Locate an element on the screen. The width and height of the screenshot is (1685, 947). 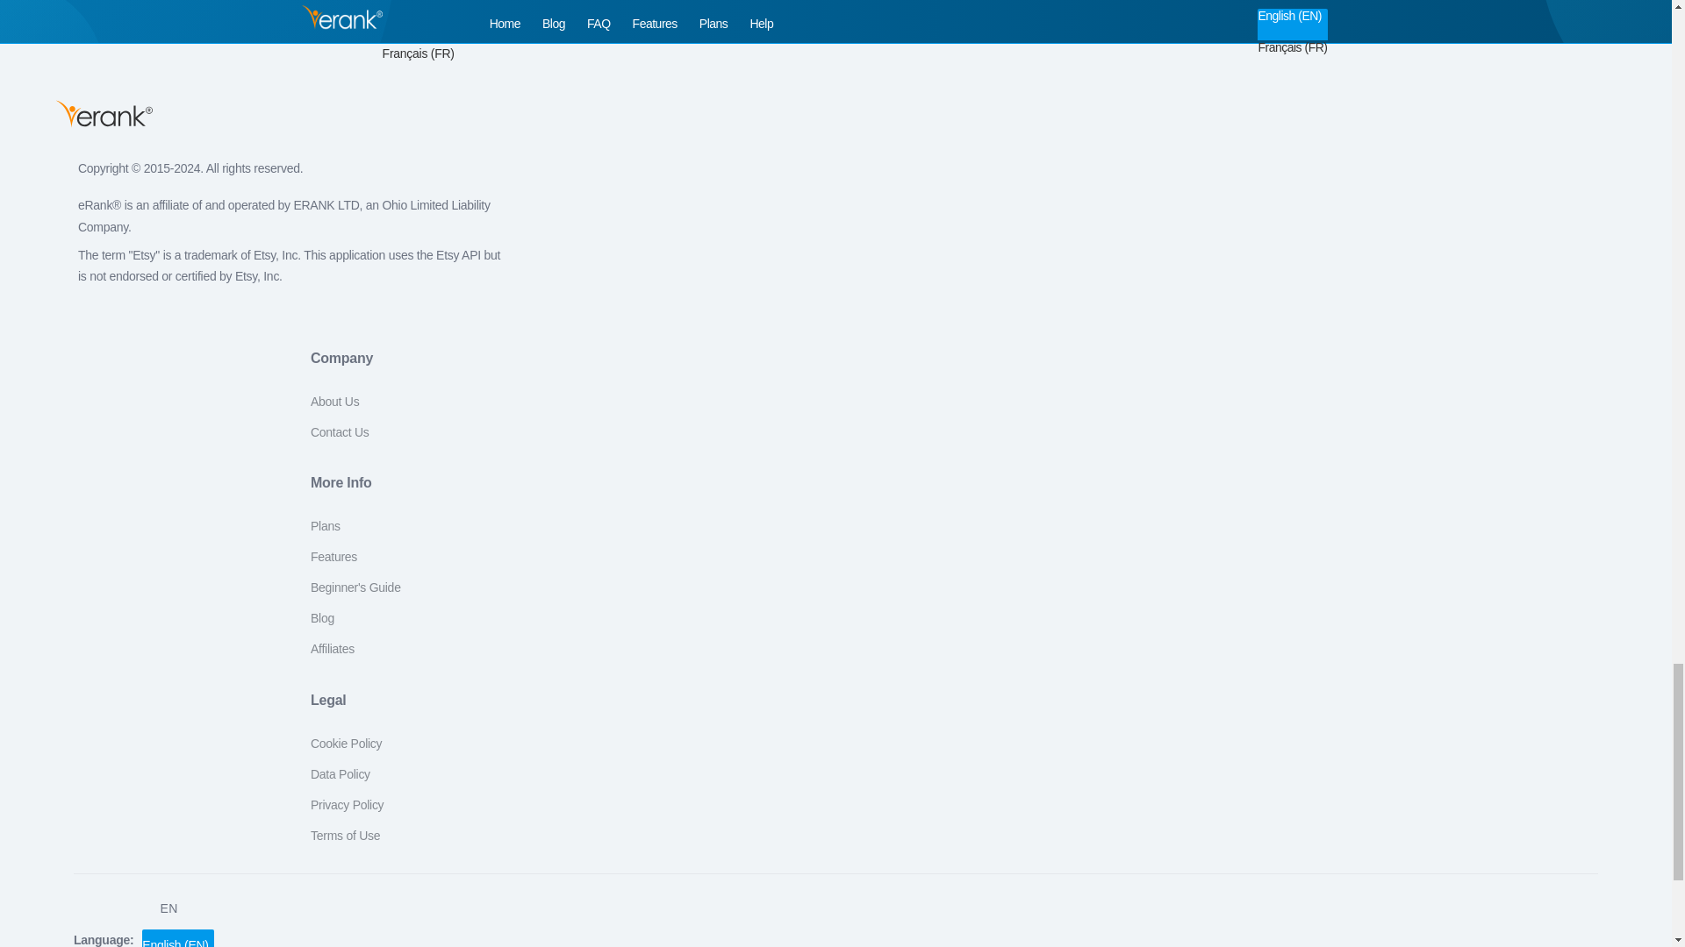
About Us is located at coordinates (333, 402).